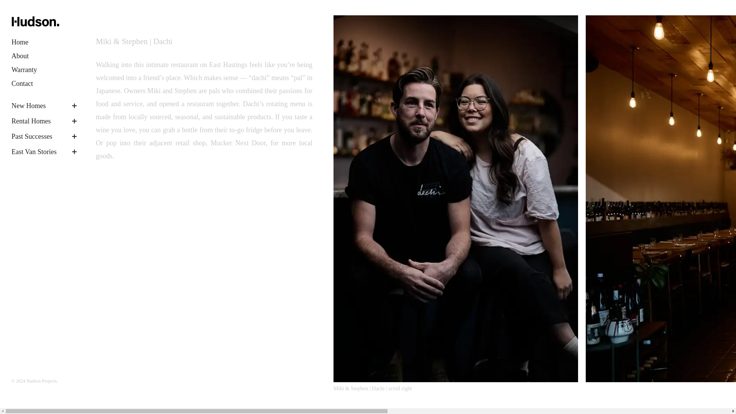 Image resolution: width=736 pixels, height=414 pixels. Describe the element at coordinates (20, 56) in the screenshot. I see `About` at that location.